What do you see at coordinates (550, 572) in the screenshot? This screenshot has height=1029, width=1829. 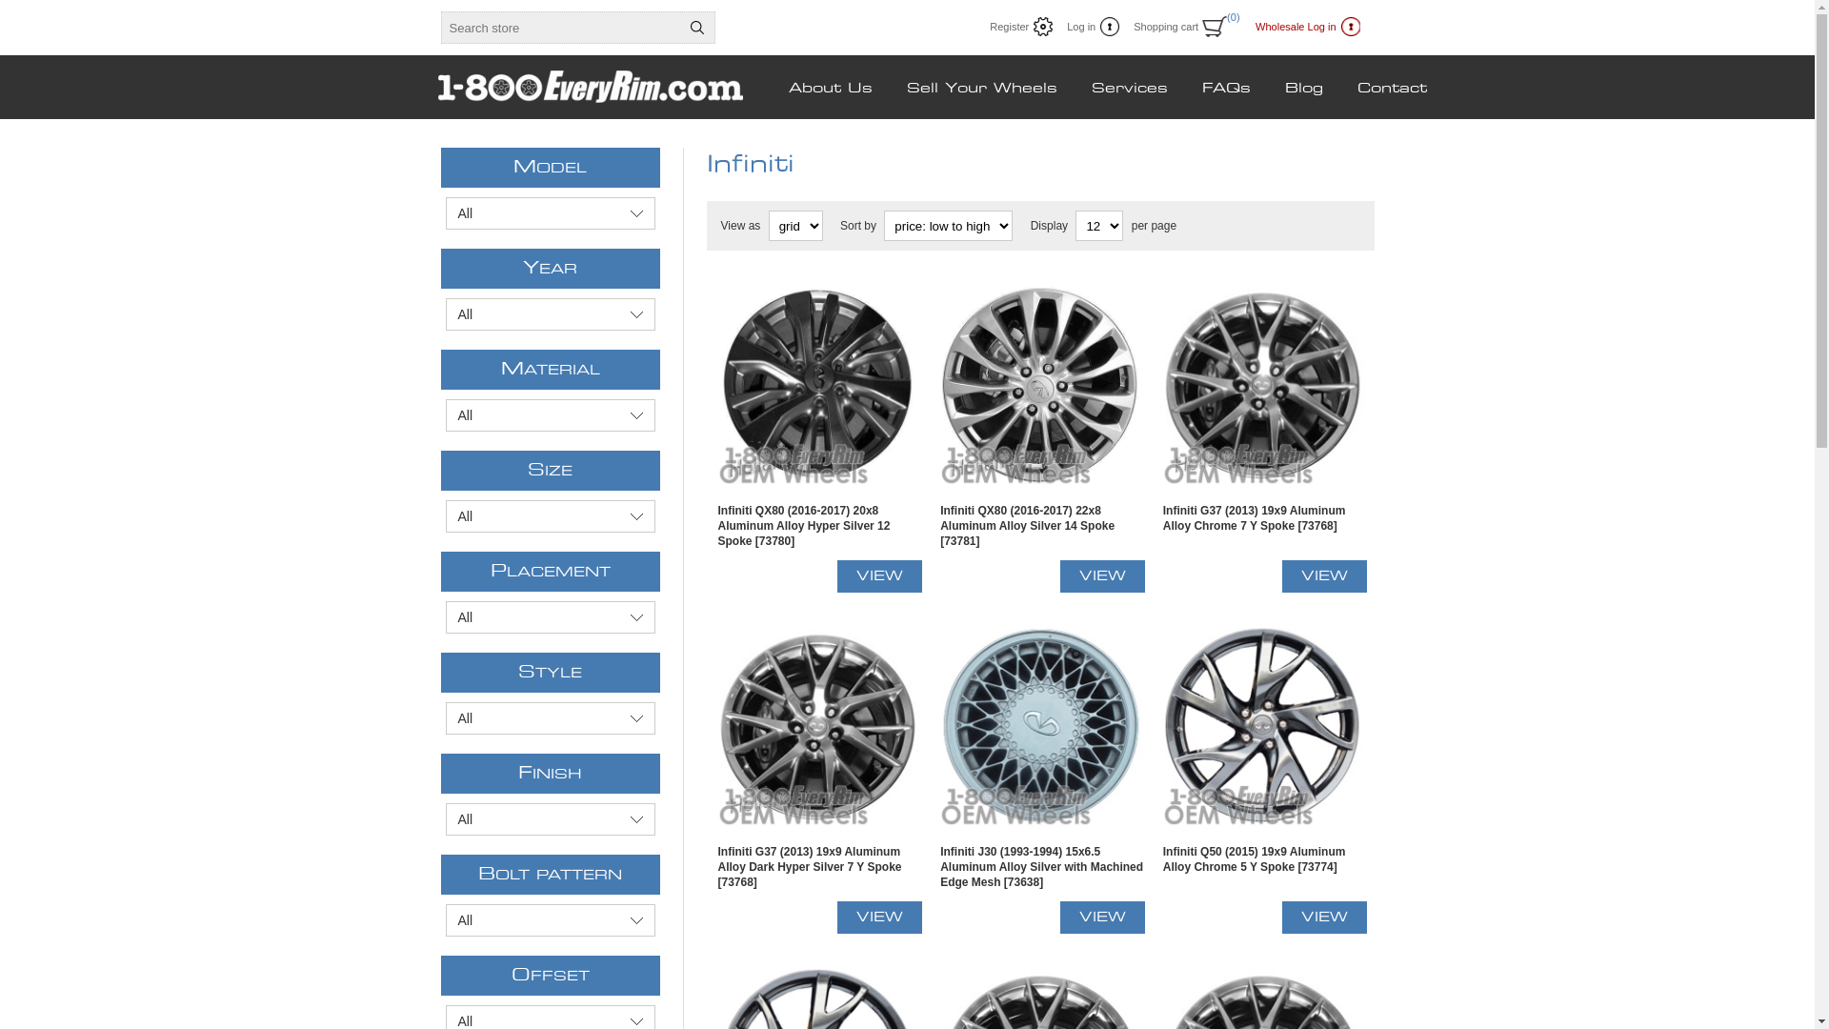 I see `PLACEMENT` at bounding box center [550, 572].